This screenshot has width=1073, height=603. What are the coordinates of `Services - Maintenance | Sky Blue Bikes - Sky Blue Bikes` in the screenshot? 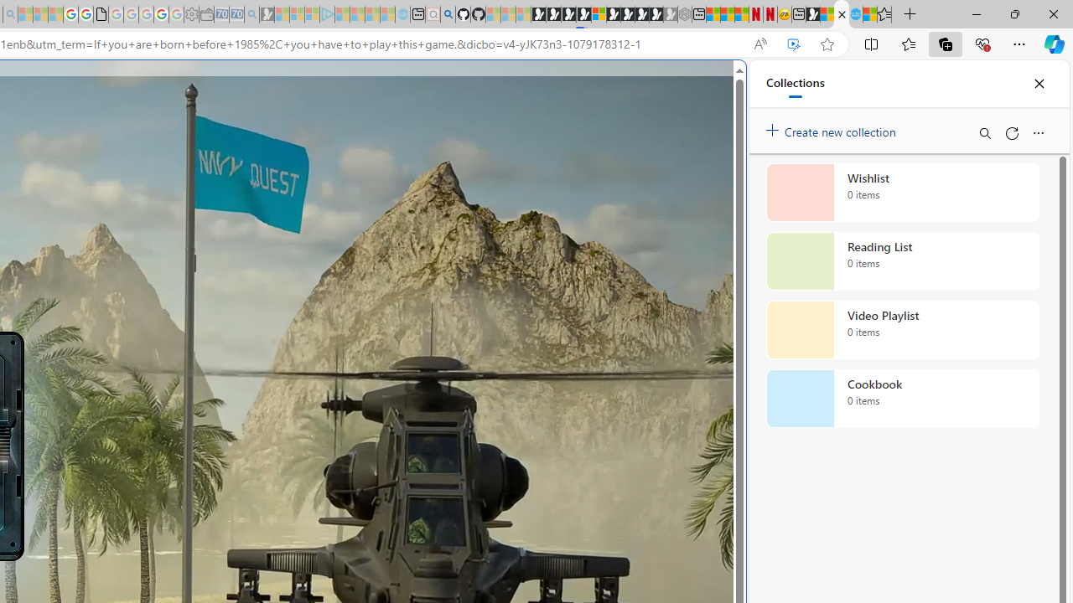 It's located at (855, 15).